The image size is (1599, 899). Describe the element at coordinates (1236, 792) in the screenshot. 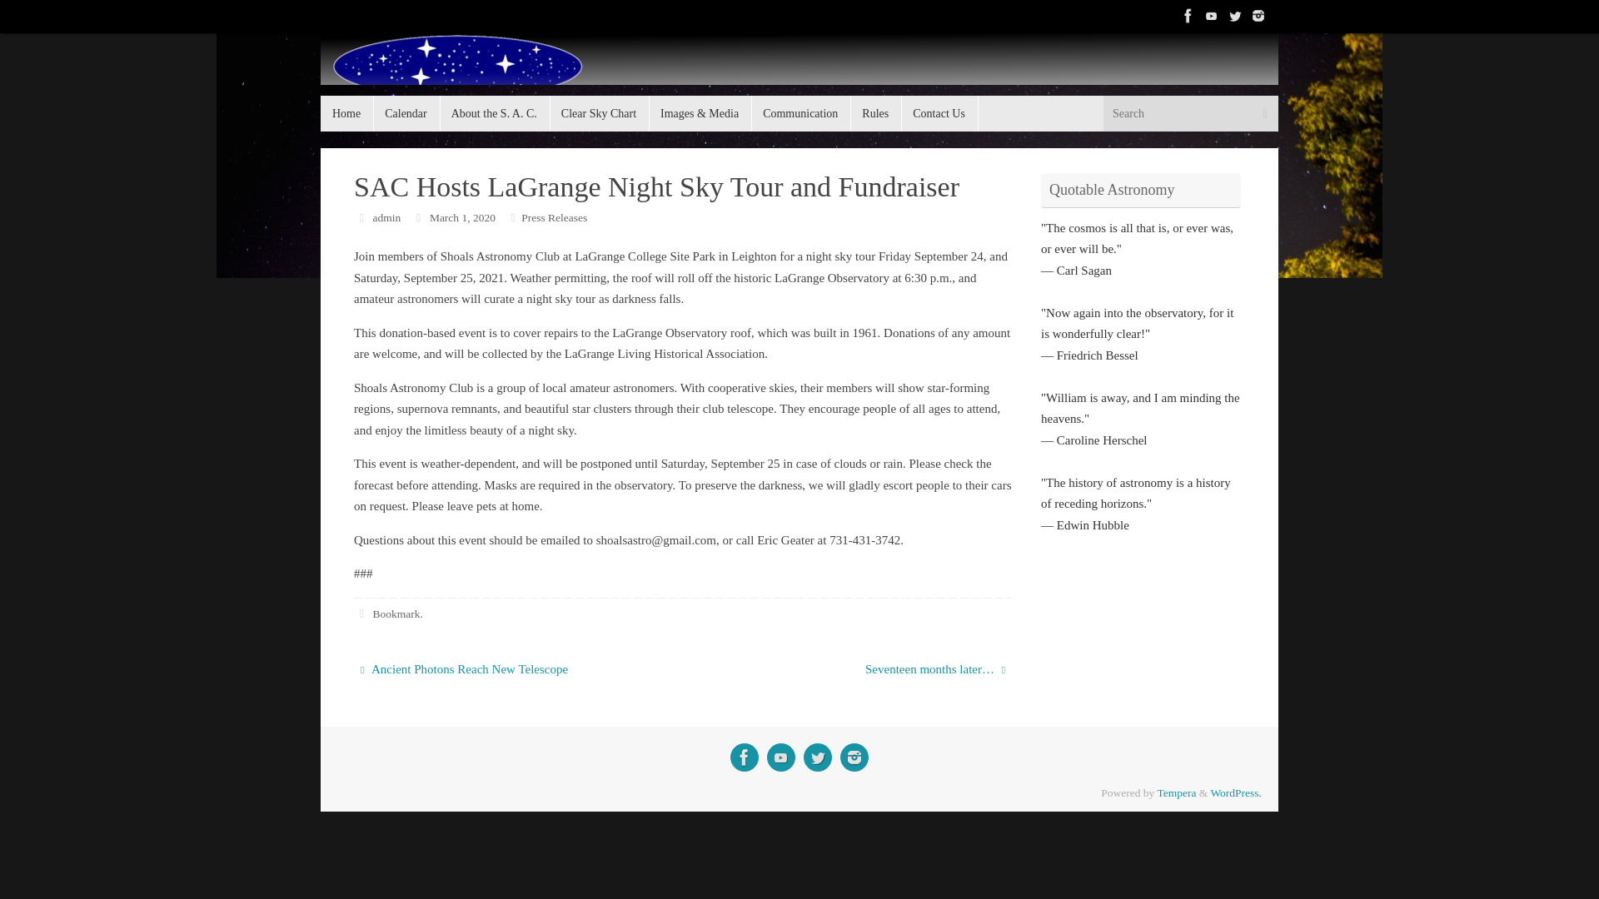

I see `WordPress.` at that location.